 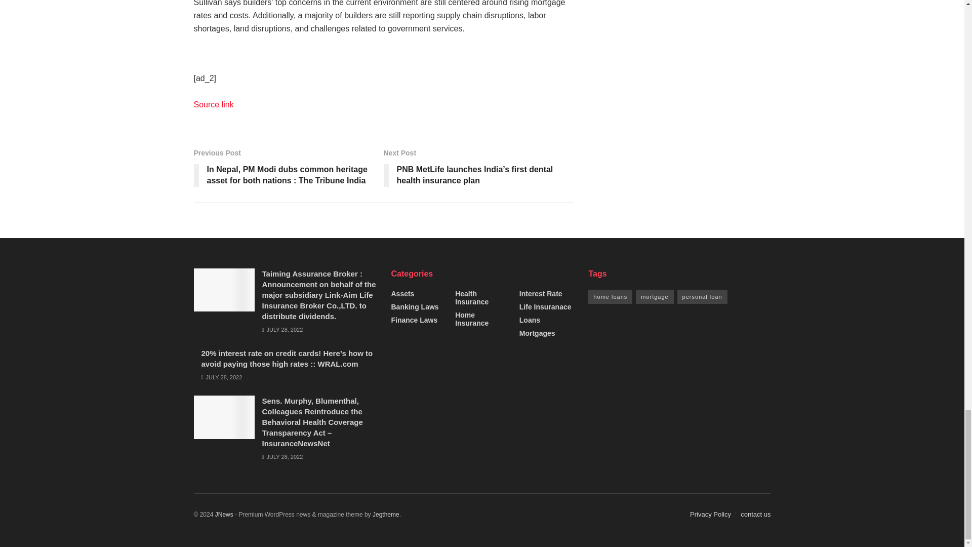 What do you see at coordinates (386, 514) in the screenshot?
I see `Jegtheme` at bounding box center [386, 514].